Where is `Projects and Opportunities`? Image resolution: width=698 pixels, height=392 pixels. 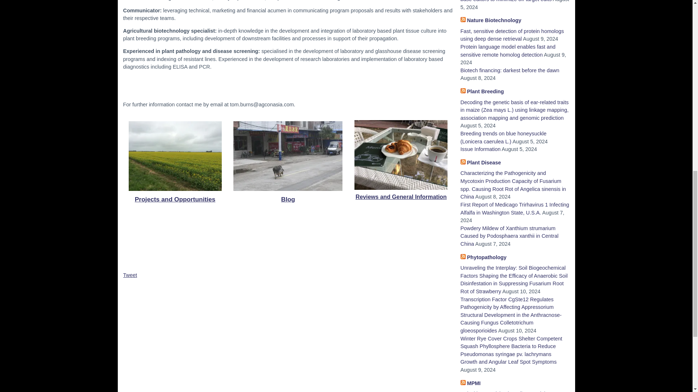 Projects and Opportunities is located at coordinates (175, 199).